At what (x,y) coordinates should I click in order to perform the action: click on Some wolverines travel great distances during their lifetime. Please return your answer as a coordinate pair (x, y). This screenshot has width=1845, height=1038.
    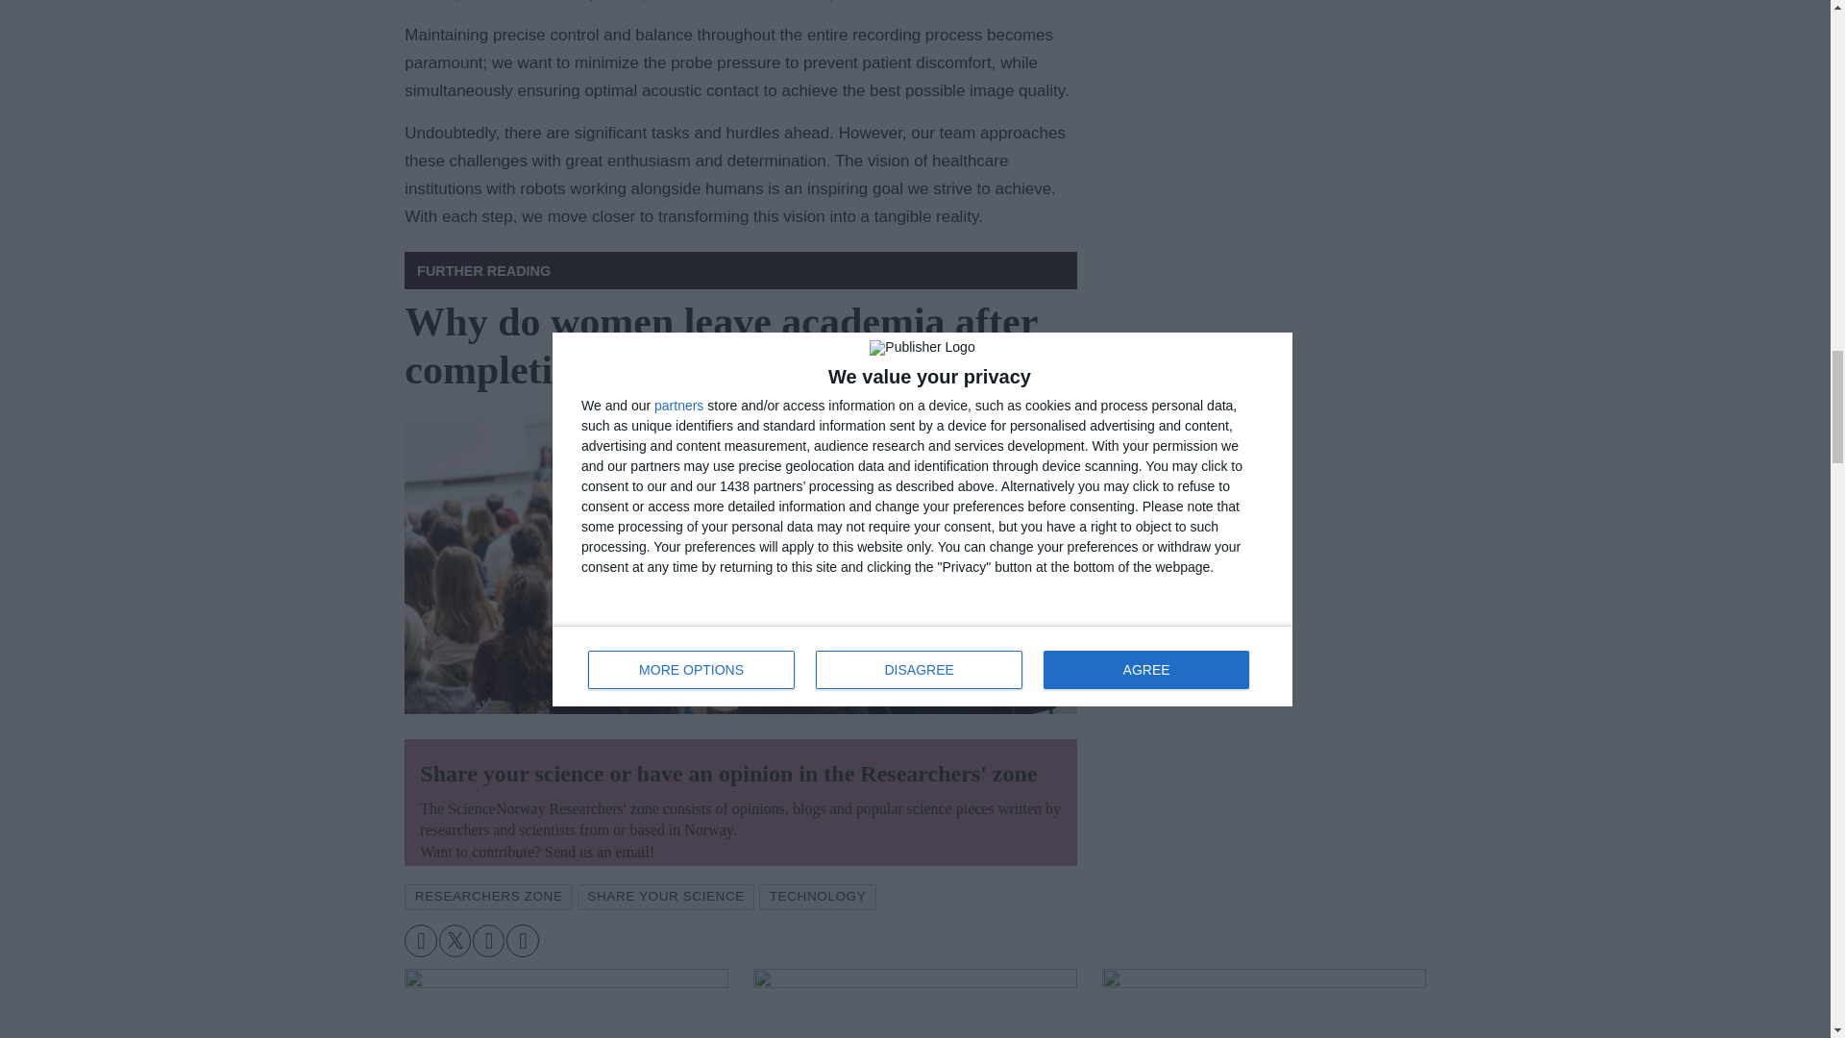
    Looking at the image, I should click on (1264, 1003).